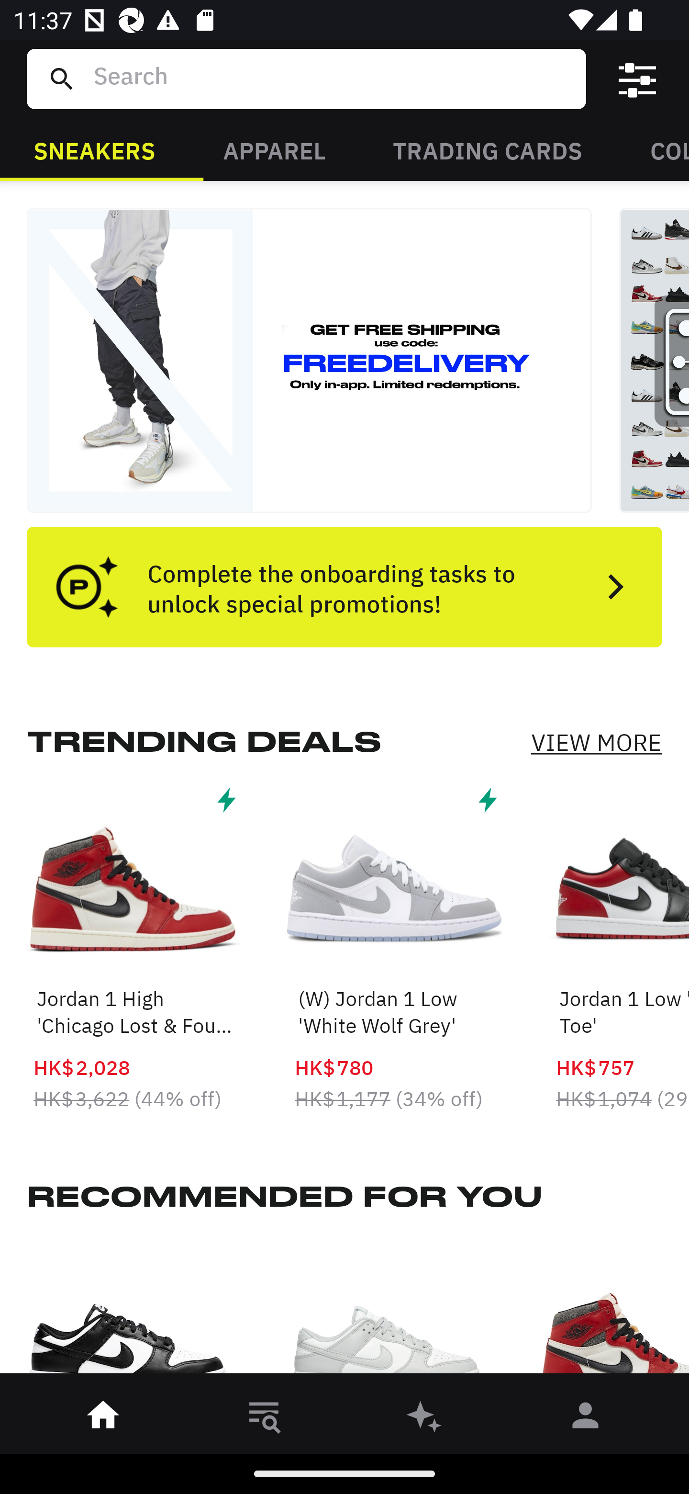 This screenshot has height=1494, width=689. Describe the element at coordinates (488, 149) in the screenshot. I see `TRADING CARDS` at that location.